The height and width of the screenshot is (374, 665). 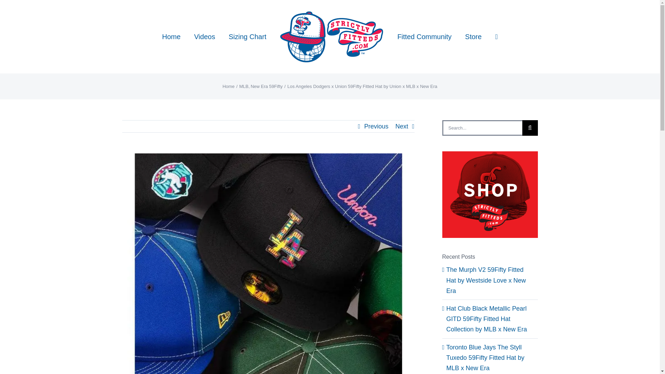 I want to click on Fitted Hat Videos, so click(x=204, y=37).